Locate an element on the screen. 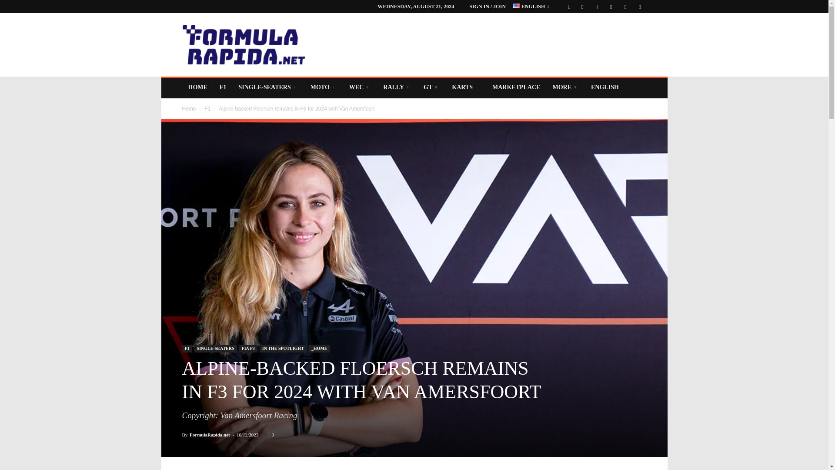 The image size is (835, 470). View all posts in F1 is located at coordinates (207, 109).